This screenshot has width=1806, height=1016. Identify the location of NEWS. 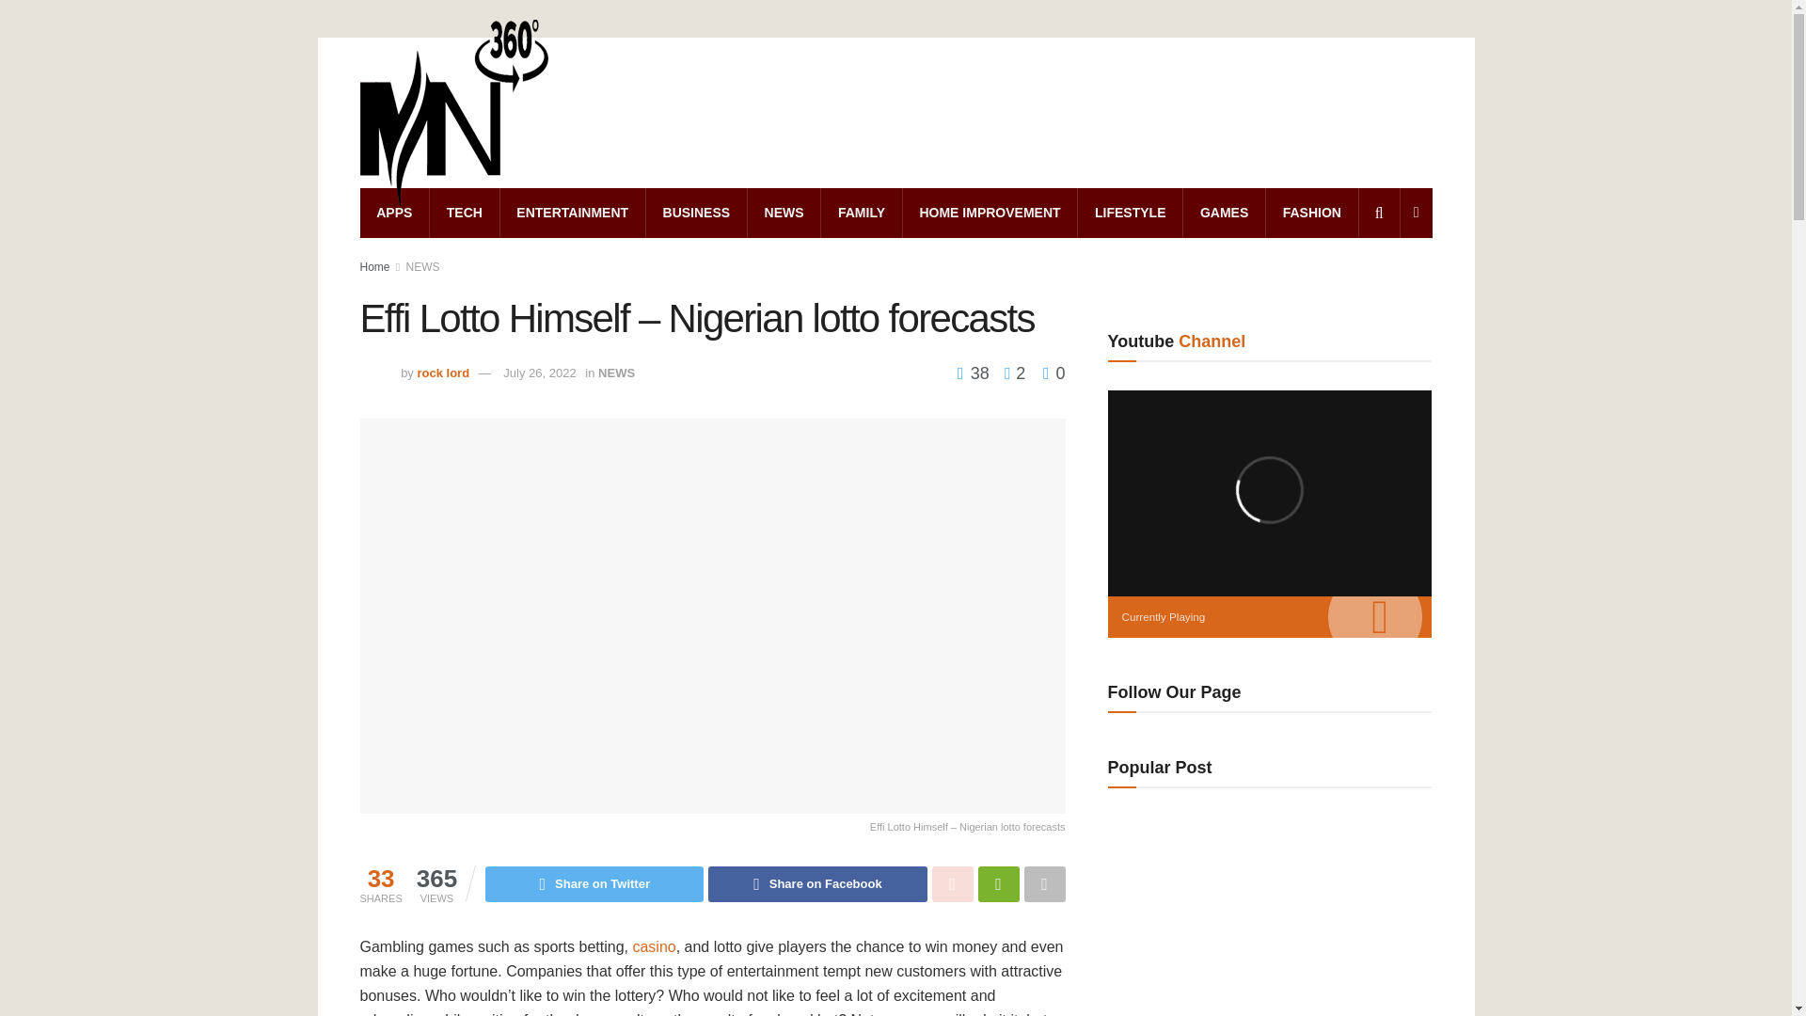
(616, 373).